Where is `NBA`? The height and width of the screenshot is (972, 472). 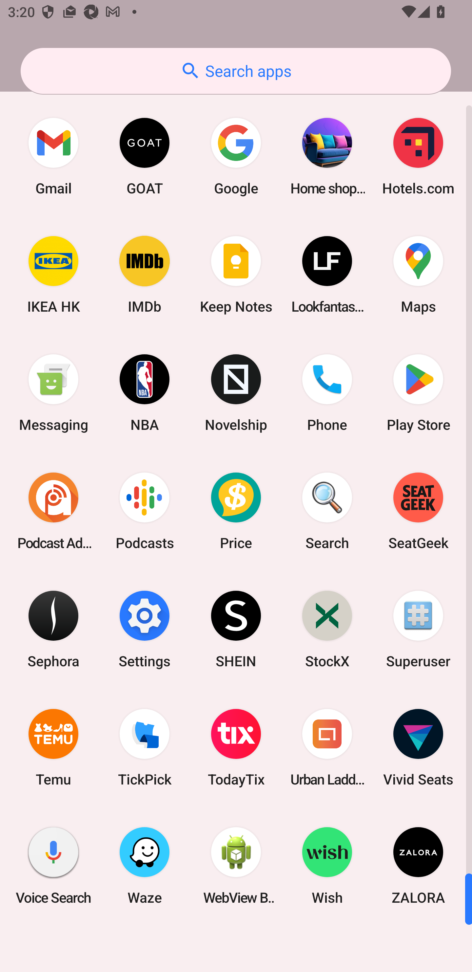
NBA is located at coordinates (145, 393).